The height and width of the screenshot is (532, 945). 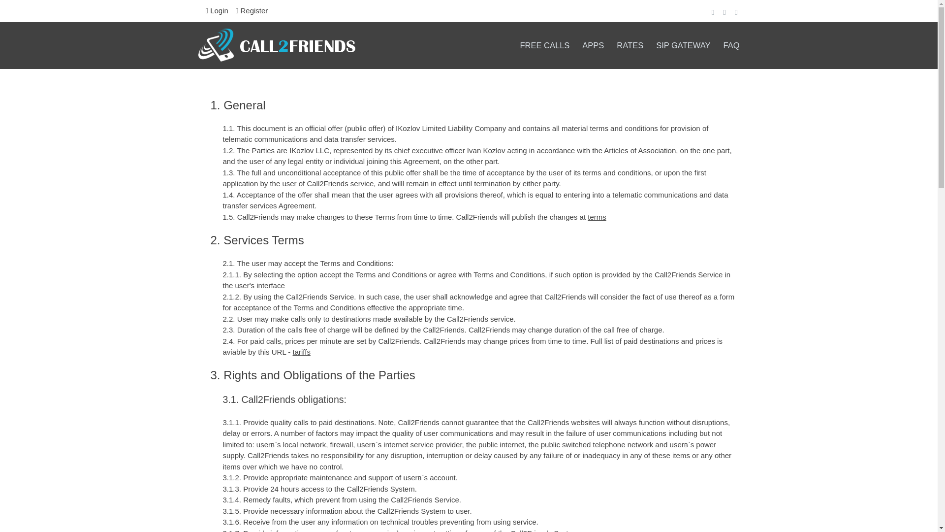 What do you see at coordinates (724, 12) in the screenshot?
I see `Share to Twitter` at bounding box center [724, 12].